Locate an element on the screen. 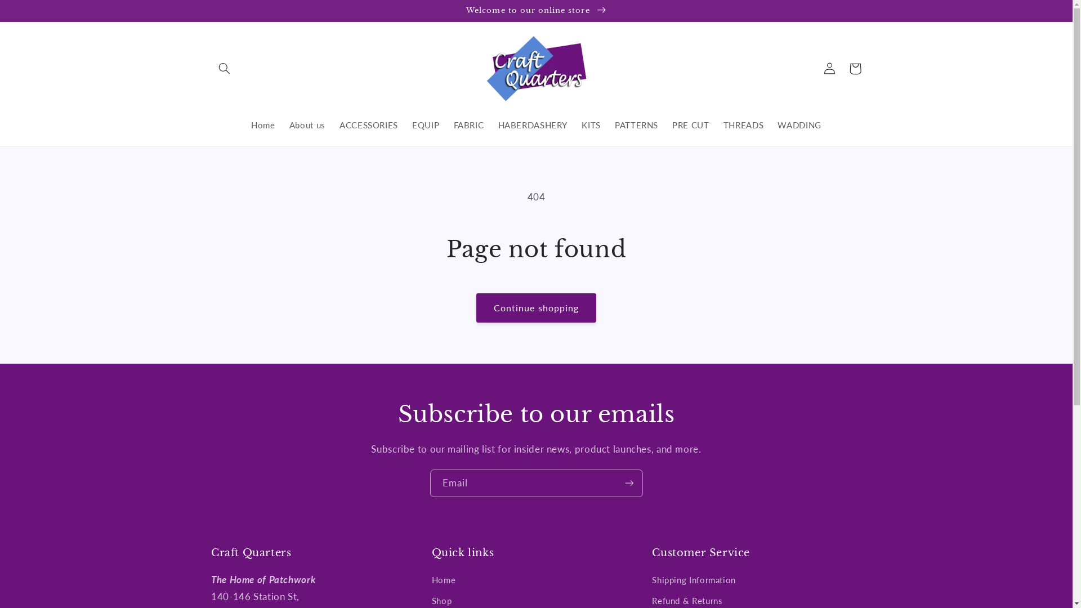 This screenshot has height=608, width=1081. Shipping Information is located at coordinates (694, 582).